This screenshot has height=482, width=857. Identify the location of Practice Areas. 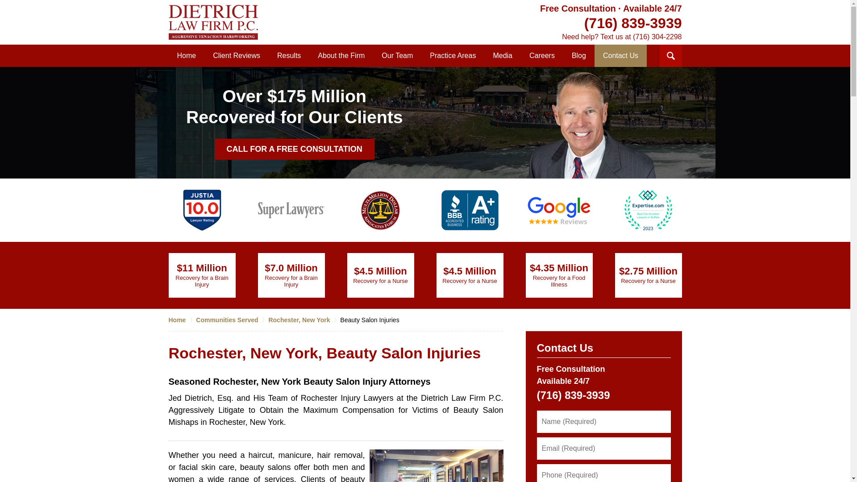
(453, 56).